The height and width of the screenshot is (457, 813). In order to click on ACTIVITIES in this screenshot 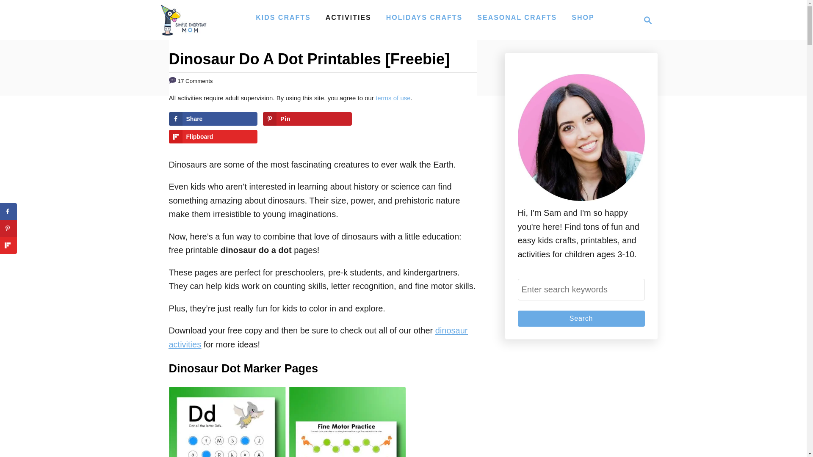, I will do `click(348, 17)`.